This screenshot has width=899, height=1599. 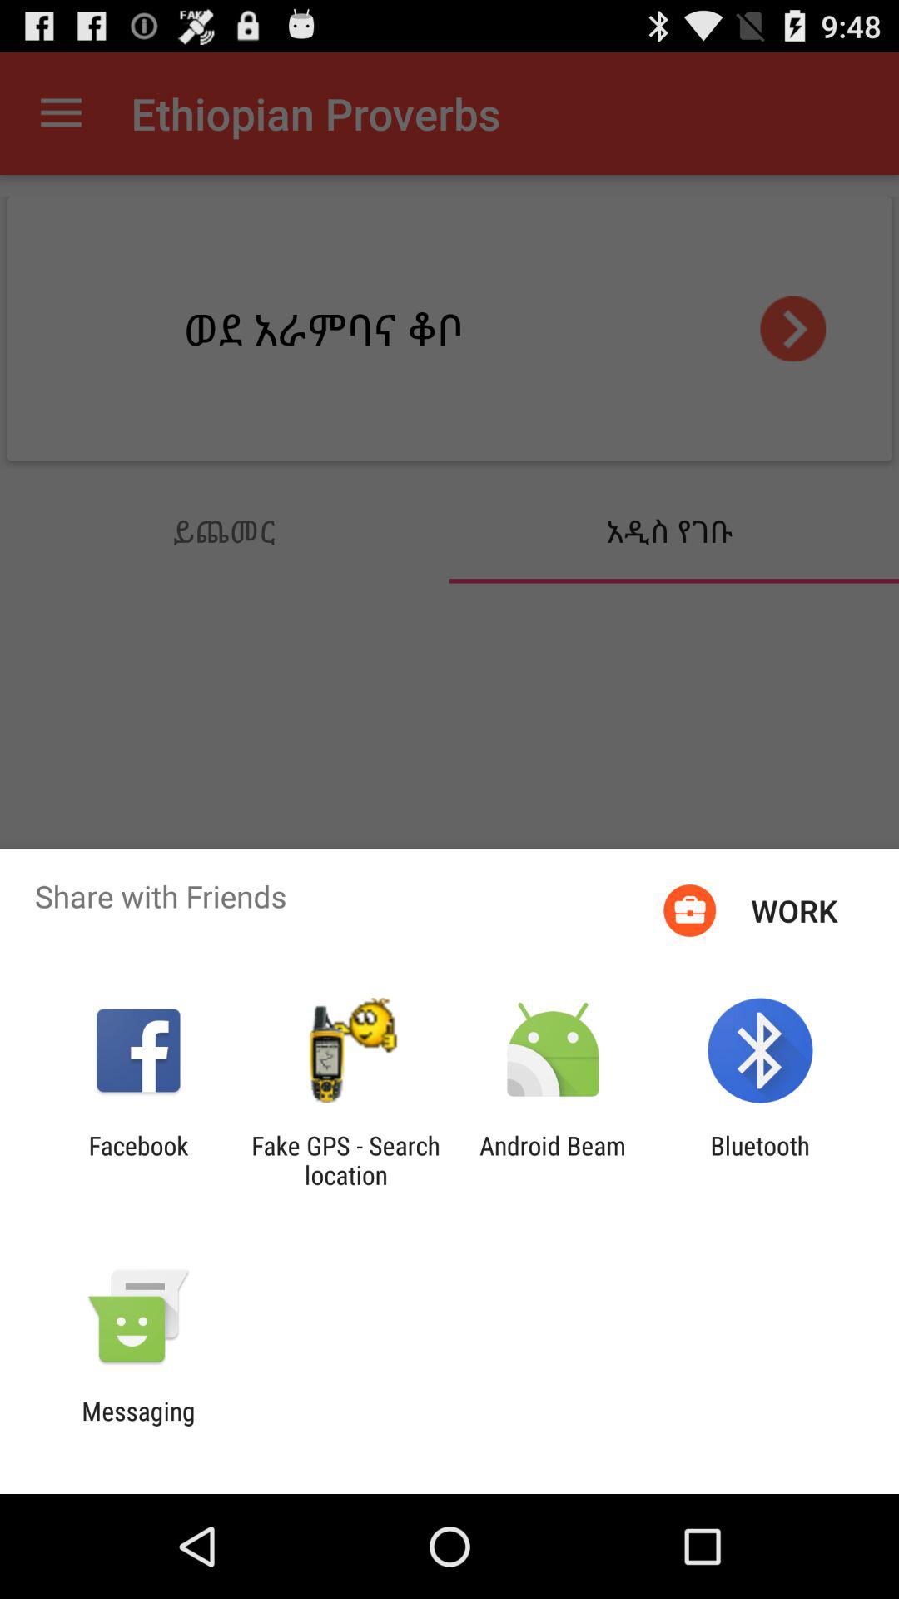 I want to click on flip to the fake gps search app, so click(x=345, y=1160).